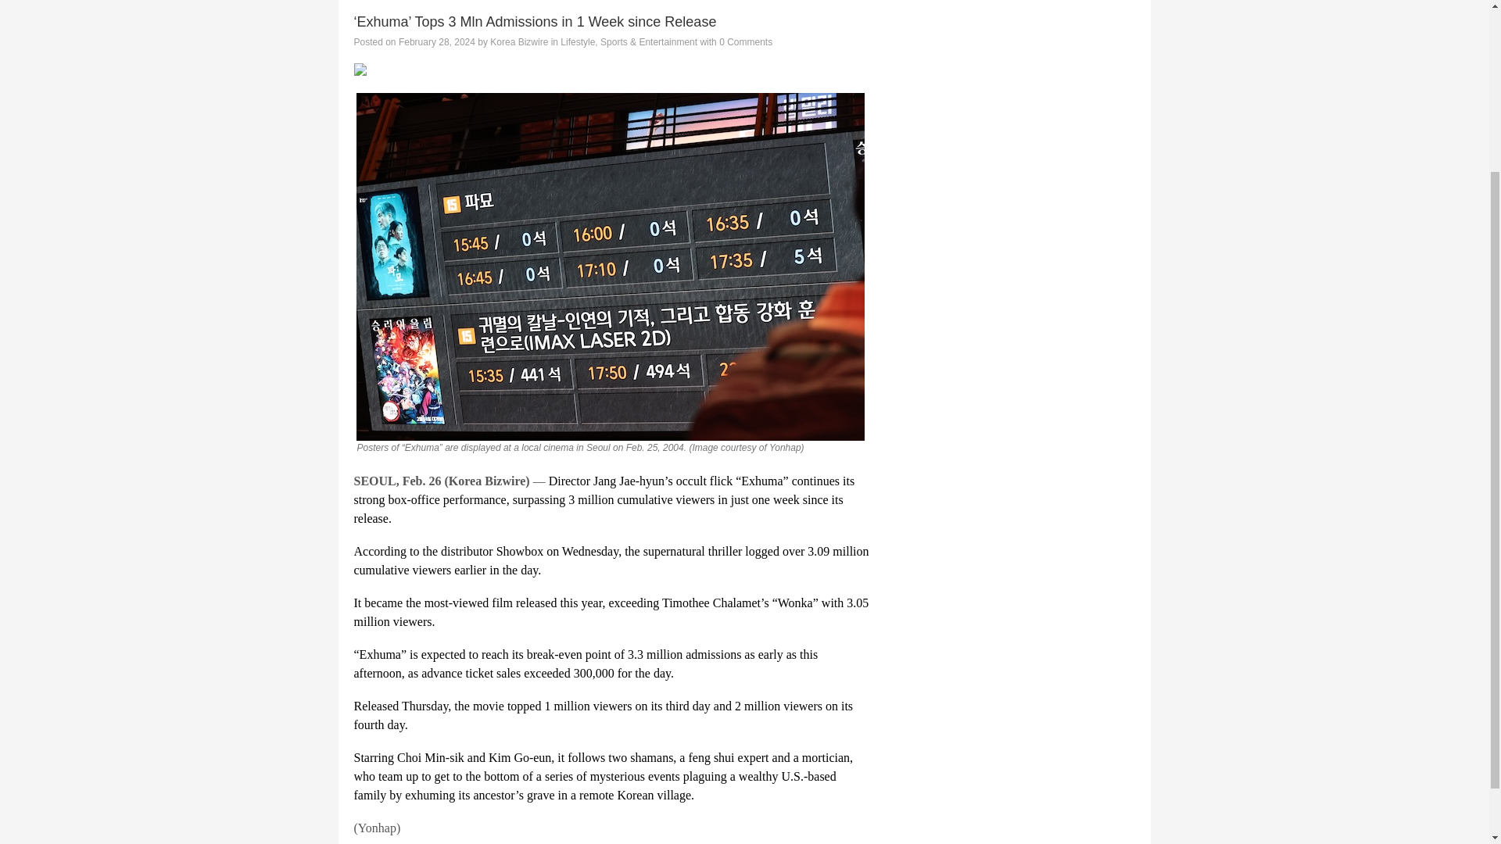 The height and width of the screenshot is (844, 1501). What do you see at coordinates (577, 42) in the screenshot?
I see `View all posts in Lifestyle` at bounding box center [577, 42].